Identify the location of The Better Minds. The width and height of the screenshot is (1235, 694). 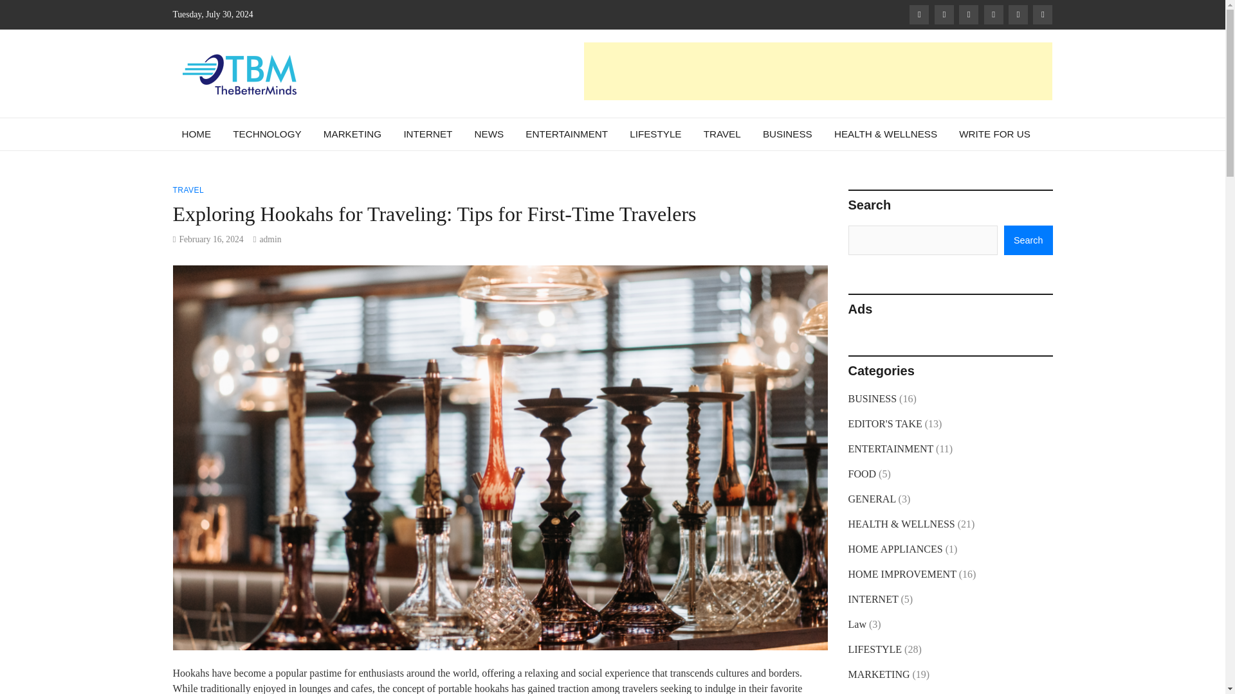
(297, 121).